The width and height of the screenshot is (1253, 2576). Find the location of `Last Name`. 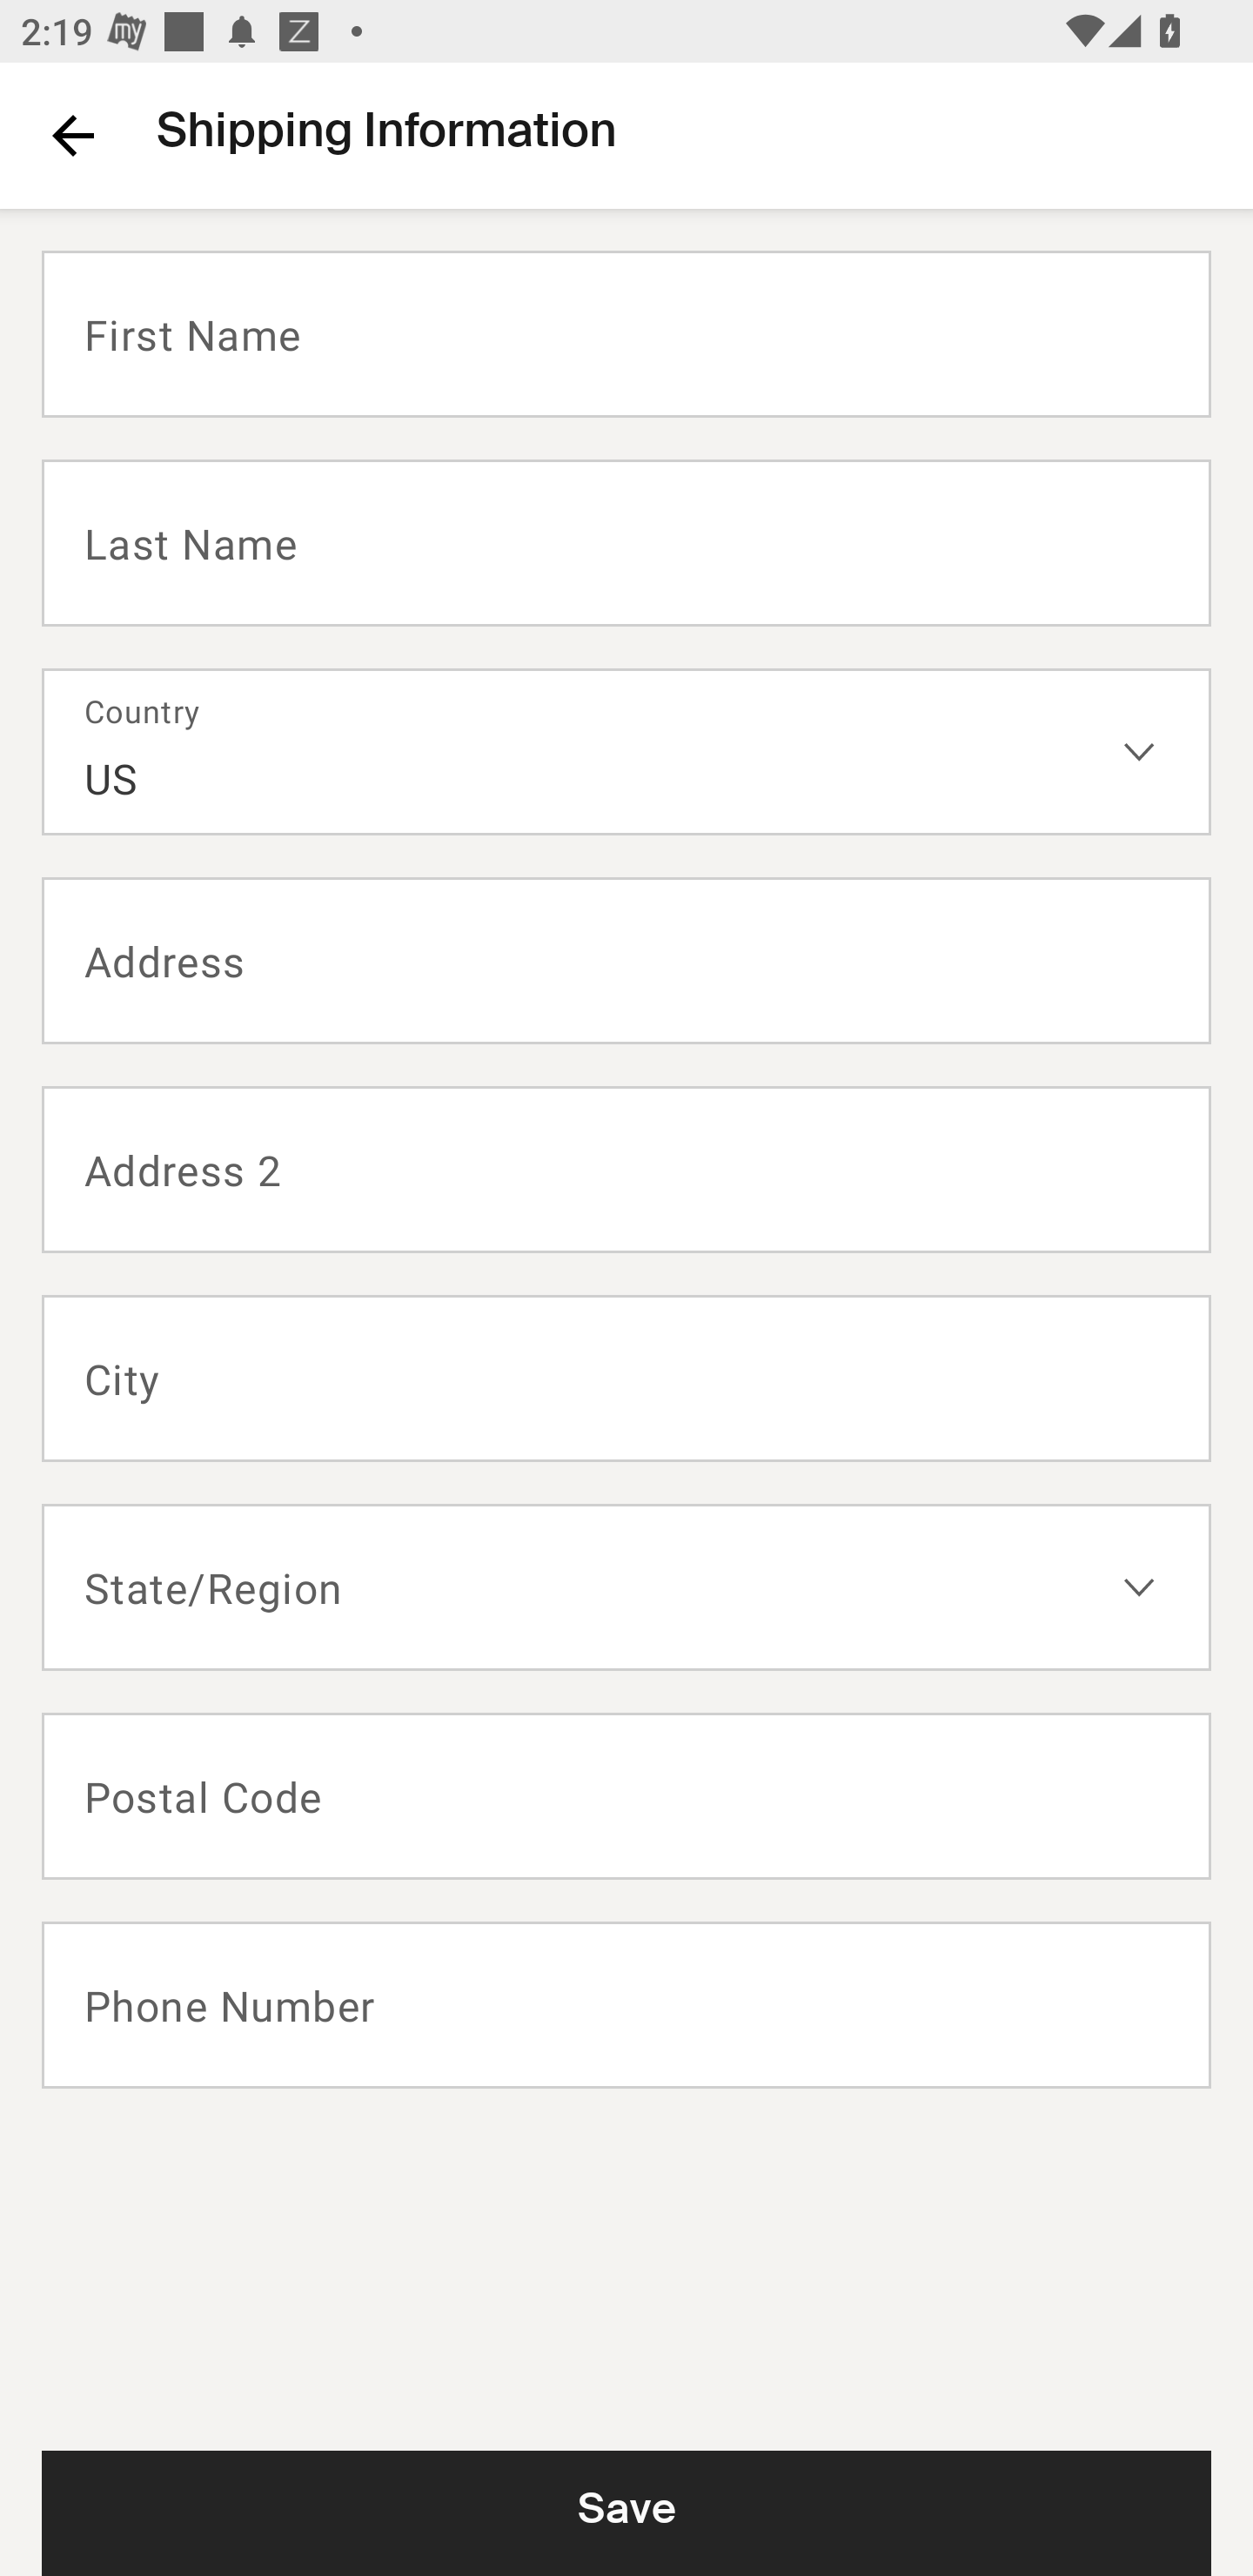

Last Name is located at coordinates (626, 541).